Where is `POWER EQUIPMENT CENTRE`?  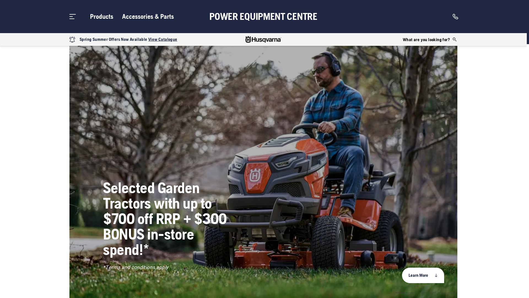
POWER EQUIPMENT CENTRE is located at coordinates (263, 17).